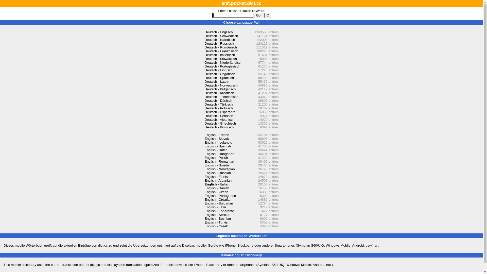  What do you see at coordinates (216, 226) in the screenshot?
I see `English - Greek` at bounding box center [216, 226].